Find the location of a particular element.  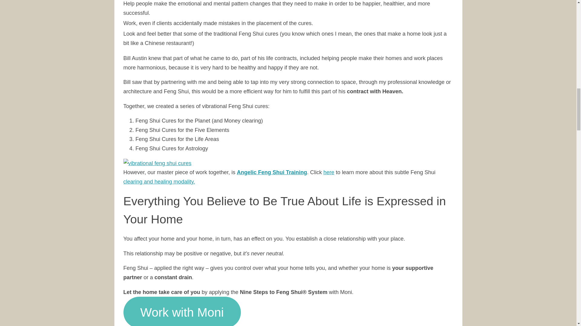

Angelic Feng Shui Training is located at coordinates (272, 172).